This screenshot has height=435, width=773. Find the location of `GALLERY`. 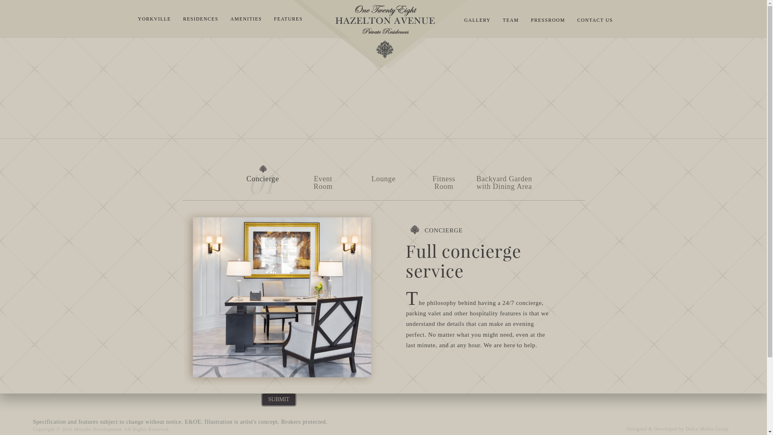

GALLERY is located at coordinates (477, 23).